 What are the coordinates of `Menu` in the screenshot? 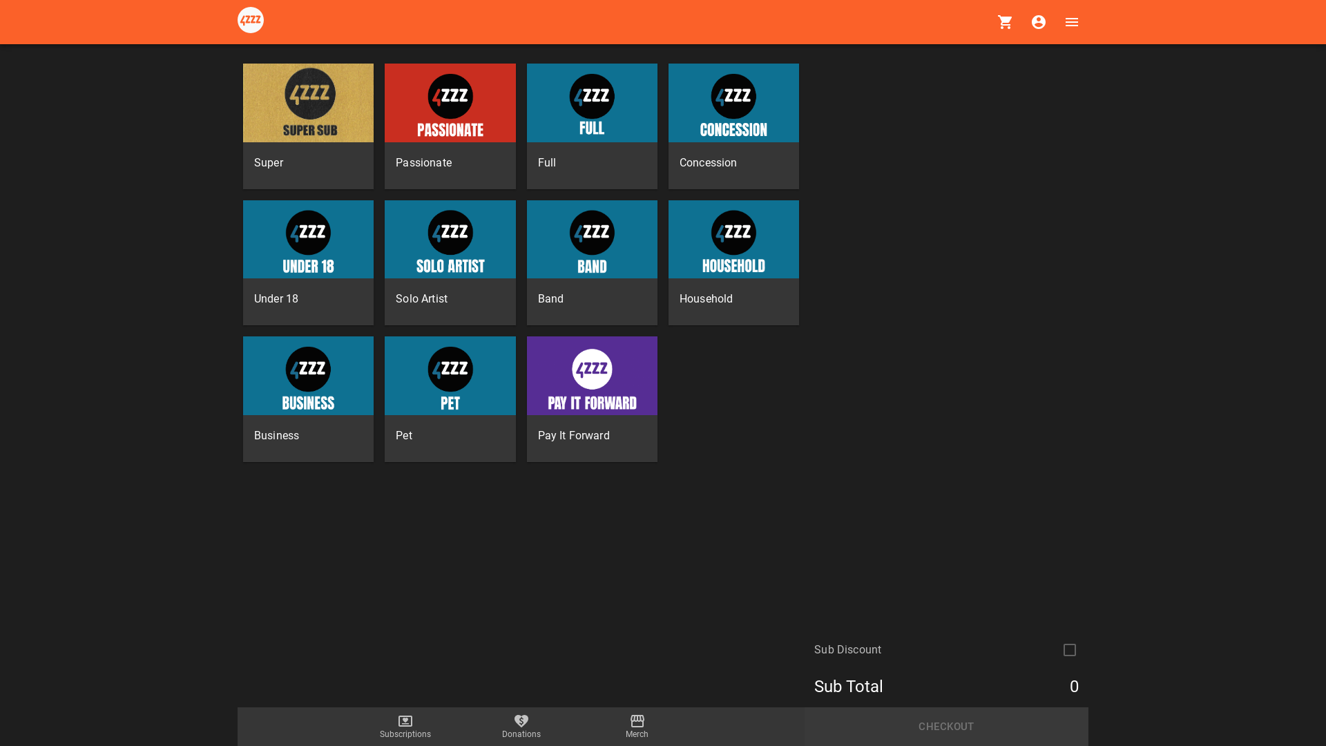 It's located at (1072, 22).